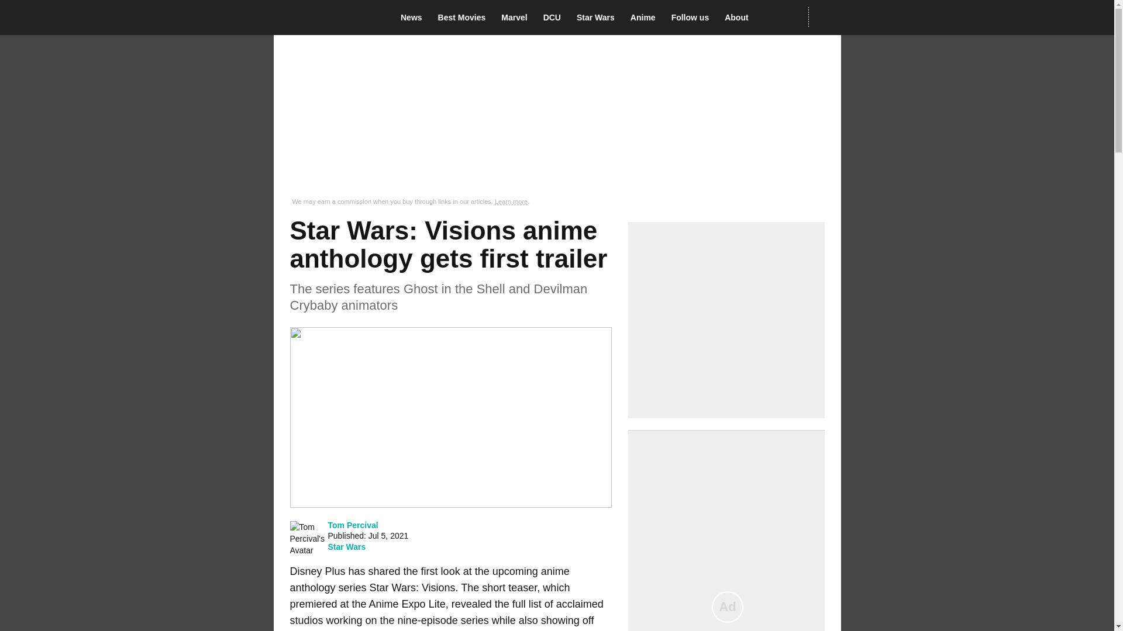 The width and height of the screenshot is (1123, 631). What do you see at coordinates (646, 18) in the screenshot?
I see `Anime News` at bounding box center [646, 18].